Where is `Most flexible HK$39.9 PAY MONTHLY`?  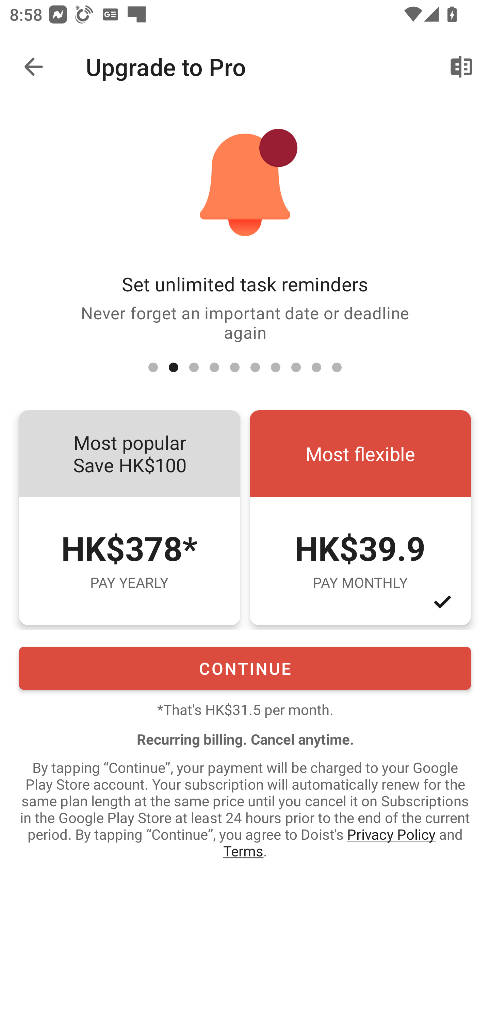
Most flexible HK$39.9 PAY MONTHLY is located at coordinates (360, 518).